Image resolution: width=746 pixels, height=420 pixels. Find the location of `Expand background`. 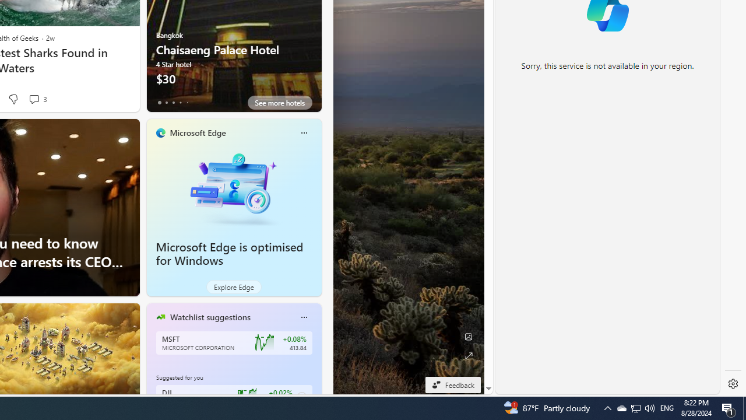

Expand background is located at coordinates (468, 356).